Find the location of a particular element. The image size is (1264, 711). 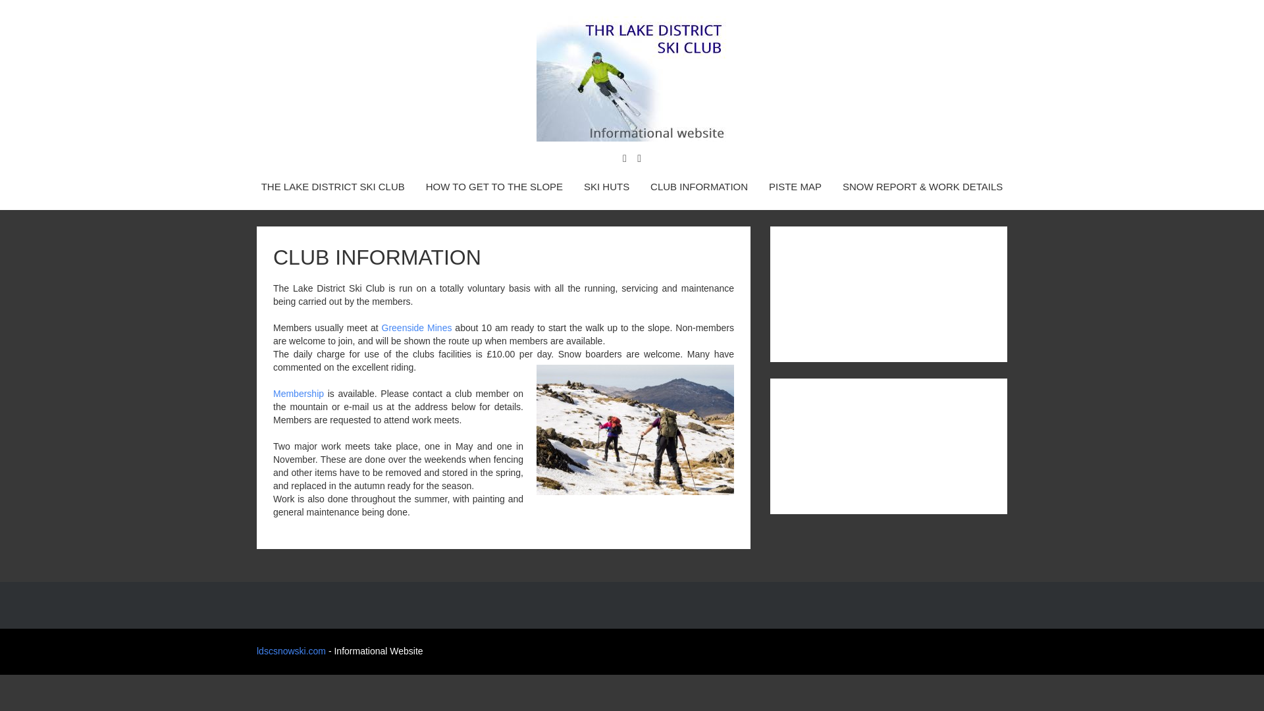

PISTE MAP is located at coordinates (795, 186).